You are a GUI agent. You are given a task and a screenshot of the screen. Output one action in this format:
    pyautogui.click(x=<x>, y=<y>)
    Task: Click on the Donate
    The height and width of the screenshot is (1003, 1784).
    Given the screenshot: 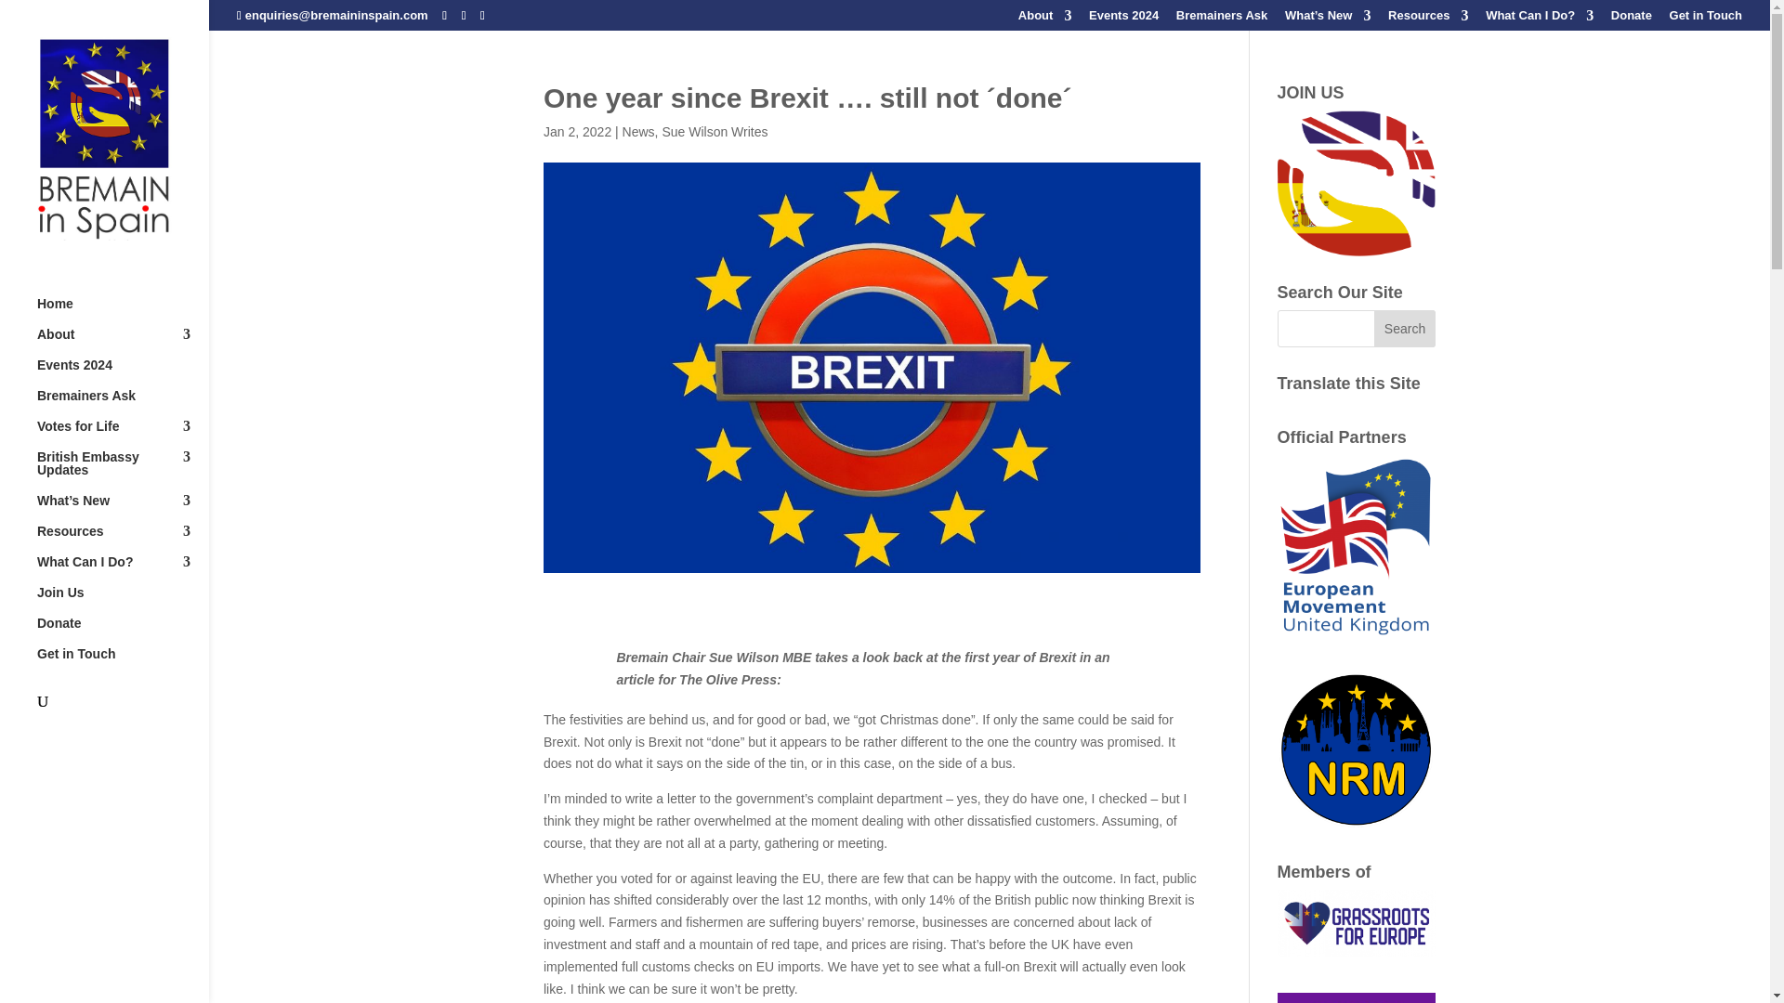 What is the action you would take?
    pyautogui.click(x=1631, y=20)
    